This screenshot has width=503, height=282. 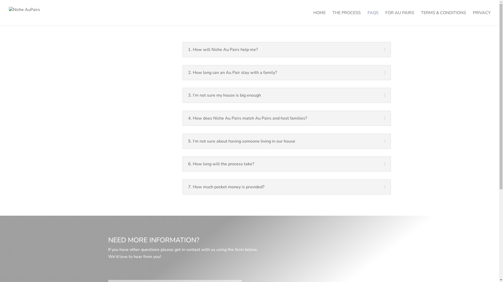 What do you see at coordinates (320, 18) in the screenshot?
I see `HOME` at bounding box center [320, 18].